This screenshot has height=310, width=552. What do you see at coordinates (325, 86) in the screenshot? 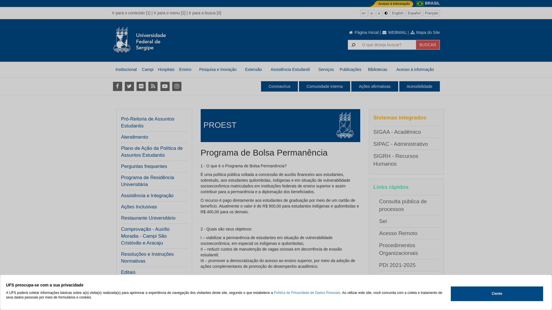
I see `Comunidade interna` at bounding box center [325, 86].